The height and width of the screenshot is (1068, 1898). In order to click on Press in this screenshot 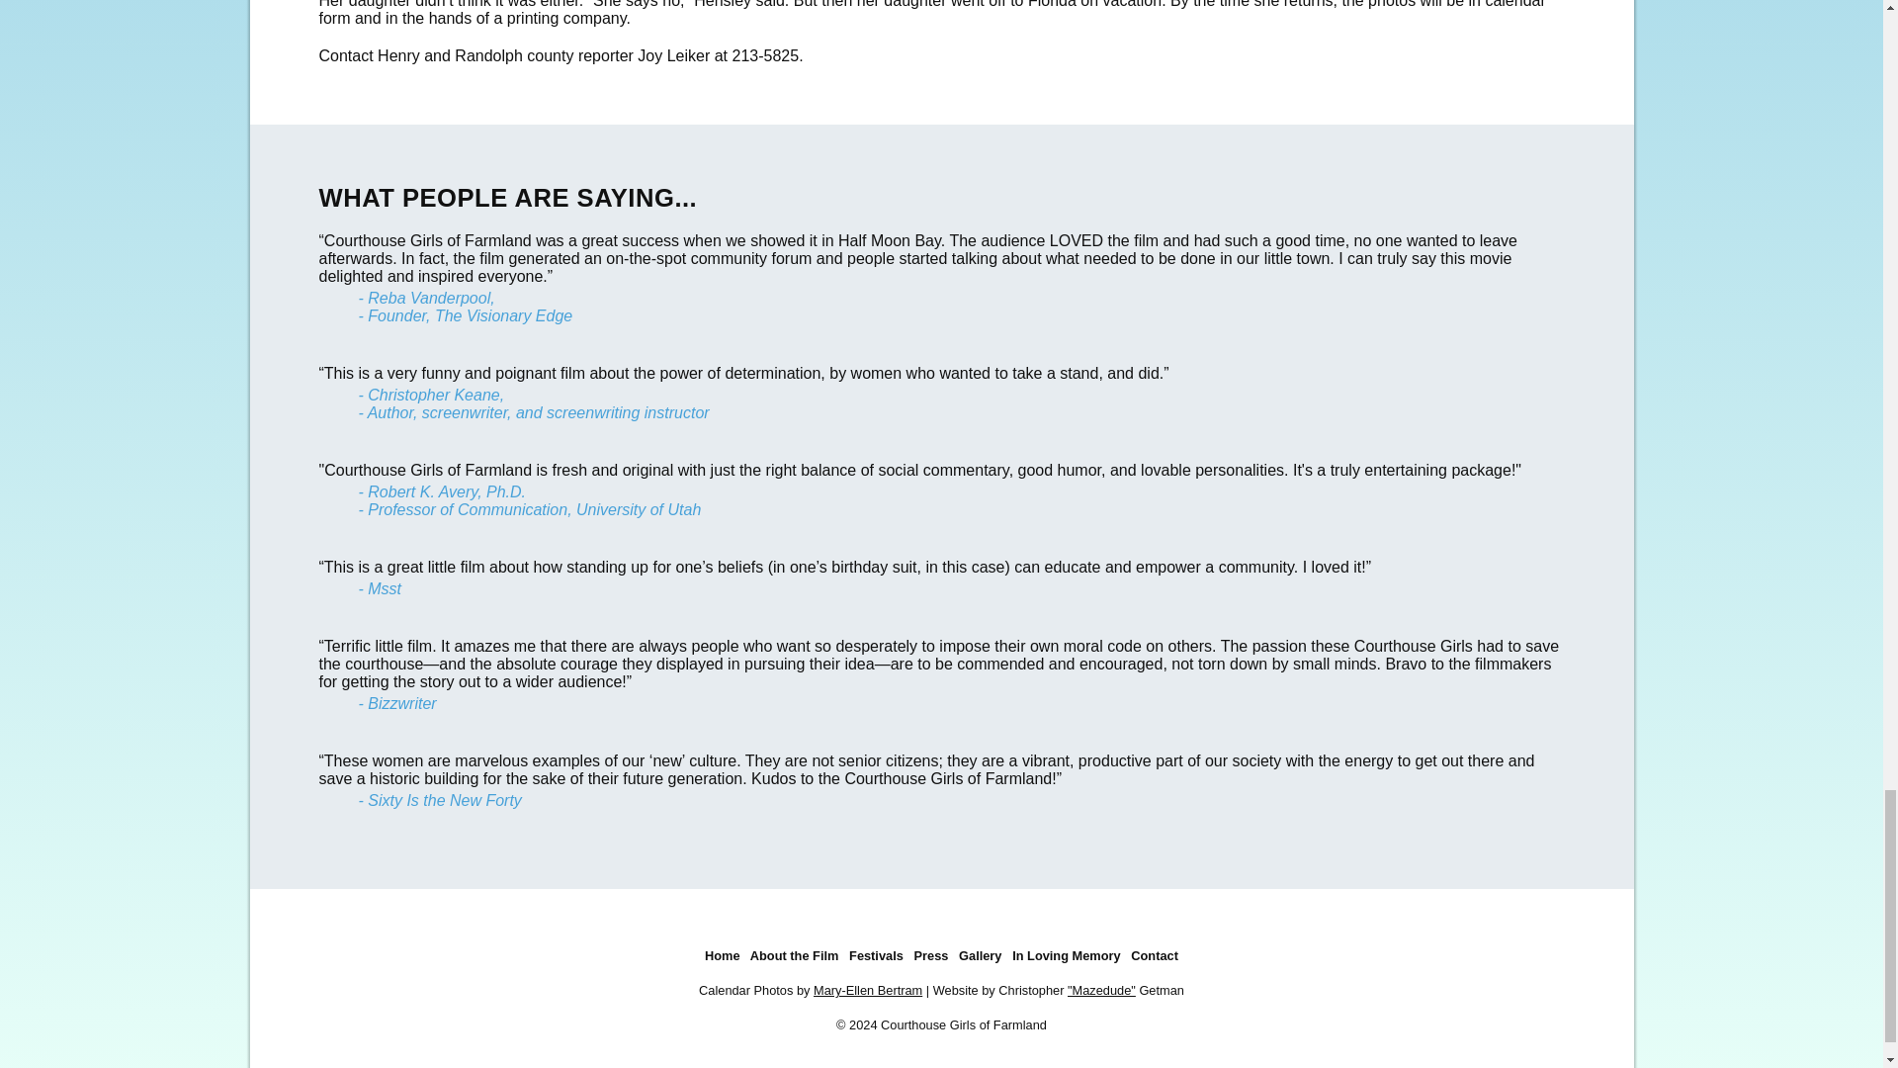, I will do `click(931, 955)`.